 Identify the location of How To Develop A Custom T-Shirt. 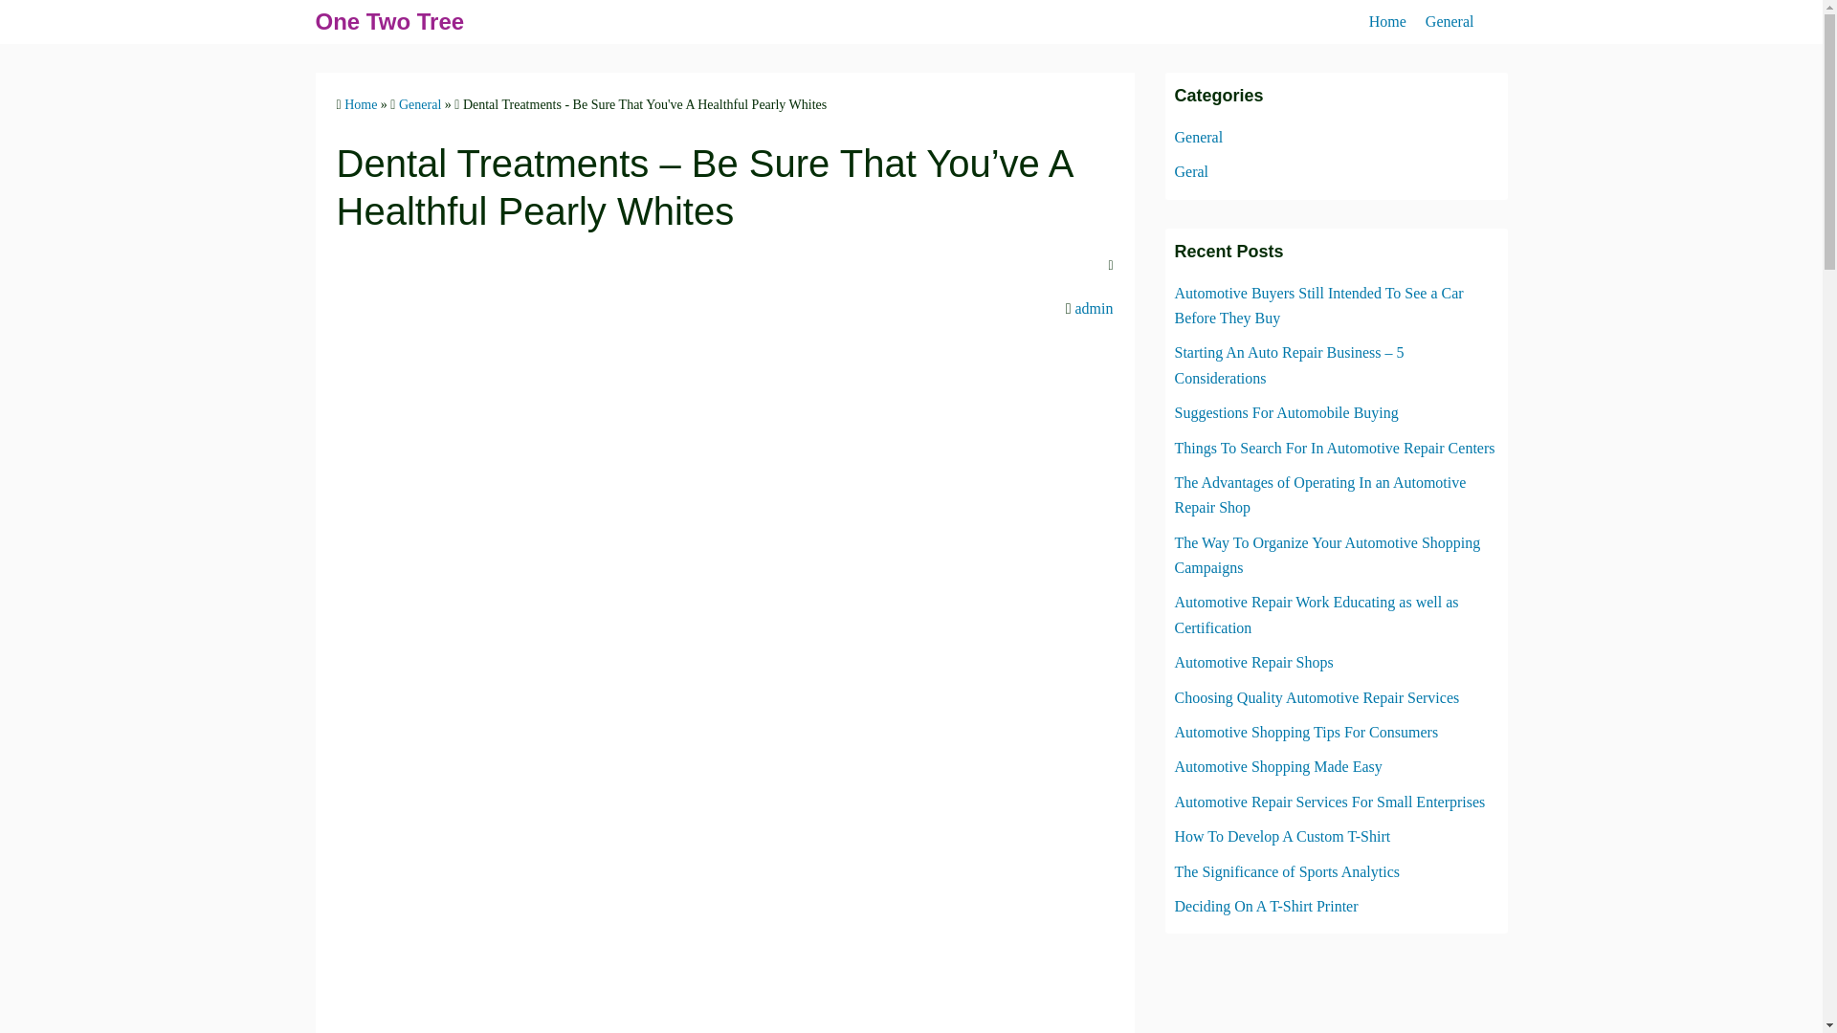
(1282, 836).